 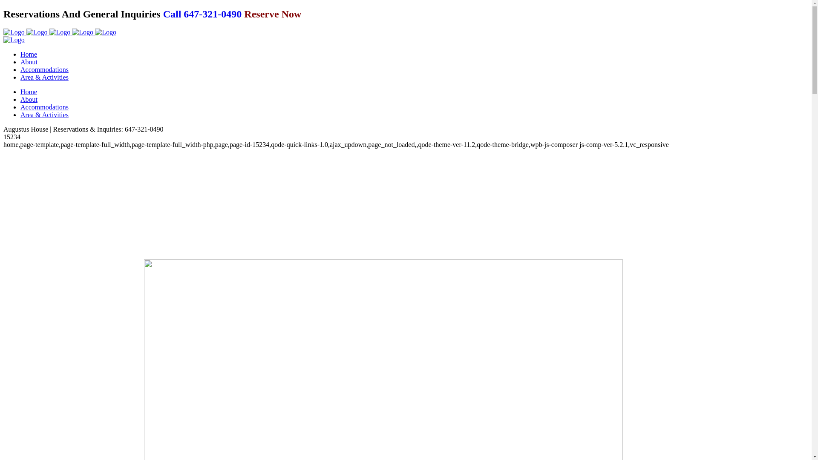 I want to click on About, so click(x=29, y=62).